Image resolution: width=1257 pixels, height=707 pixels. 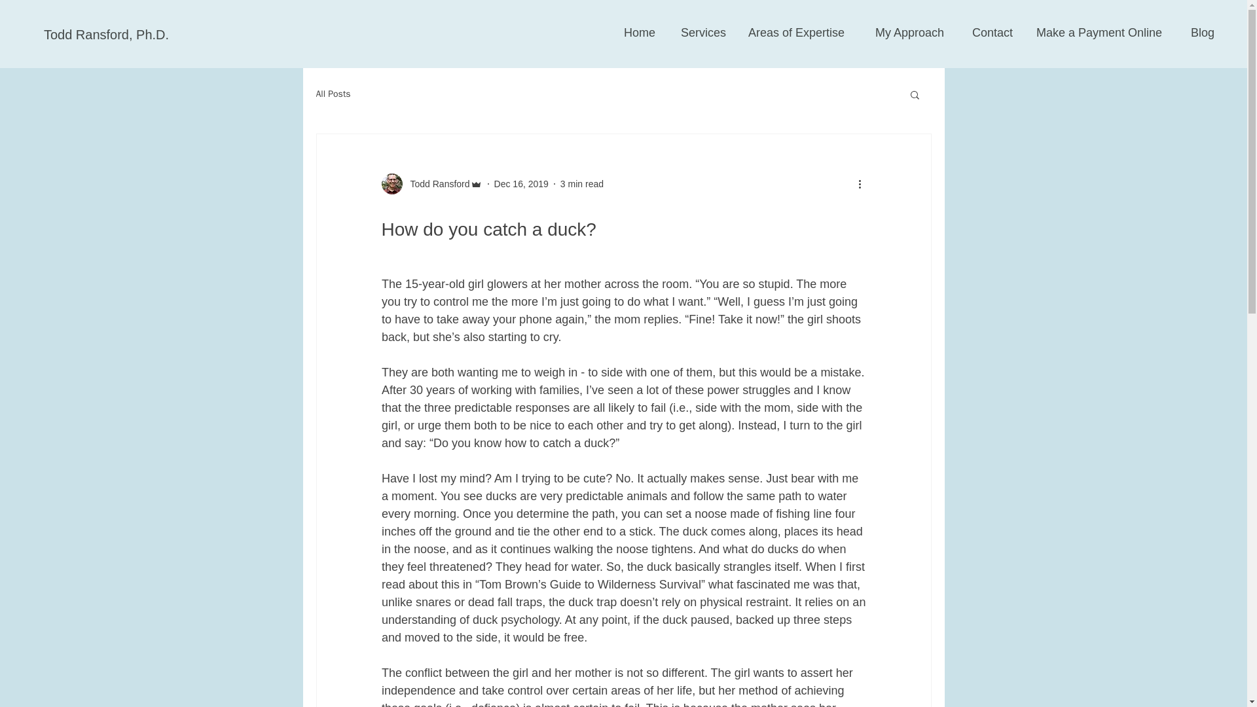 What do you see at coordinates (431, 183) in the screenshot?
I see `Todd Ransford` at bounding box center [431, 183].